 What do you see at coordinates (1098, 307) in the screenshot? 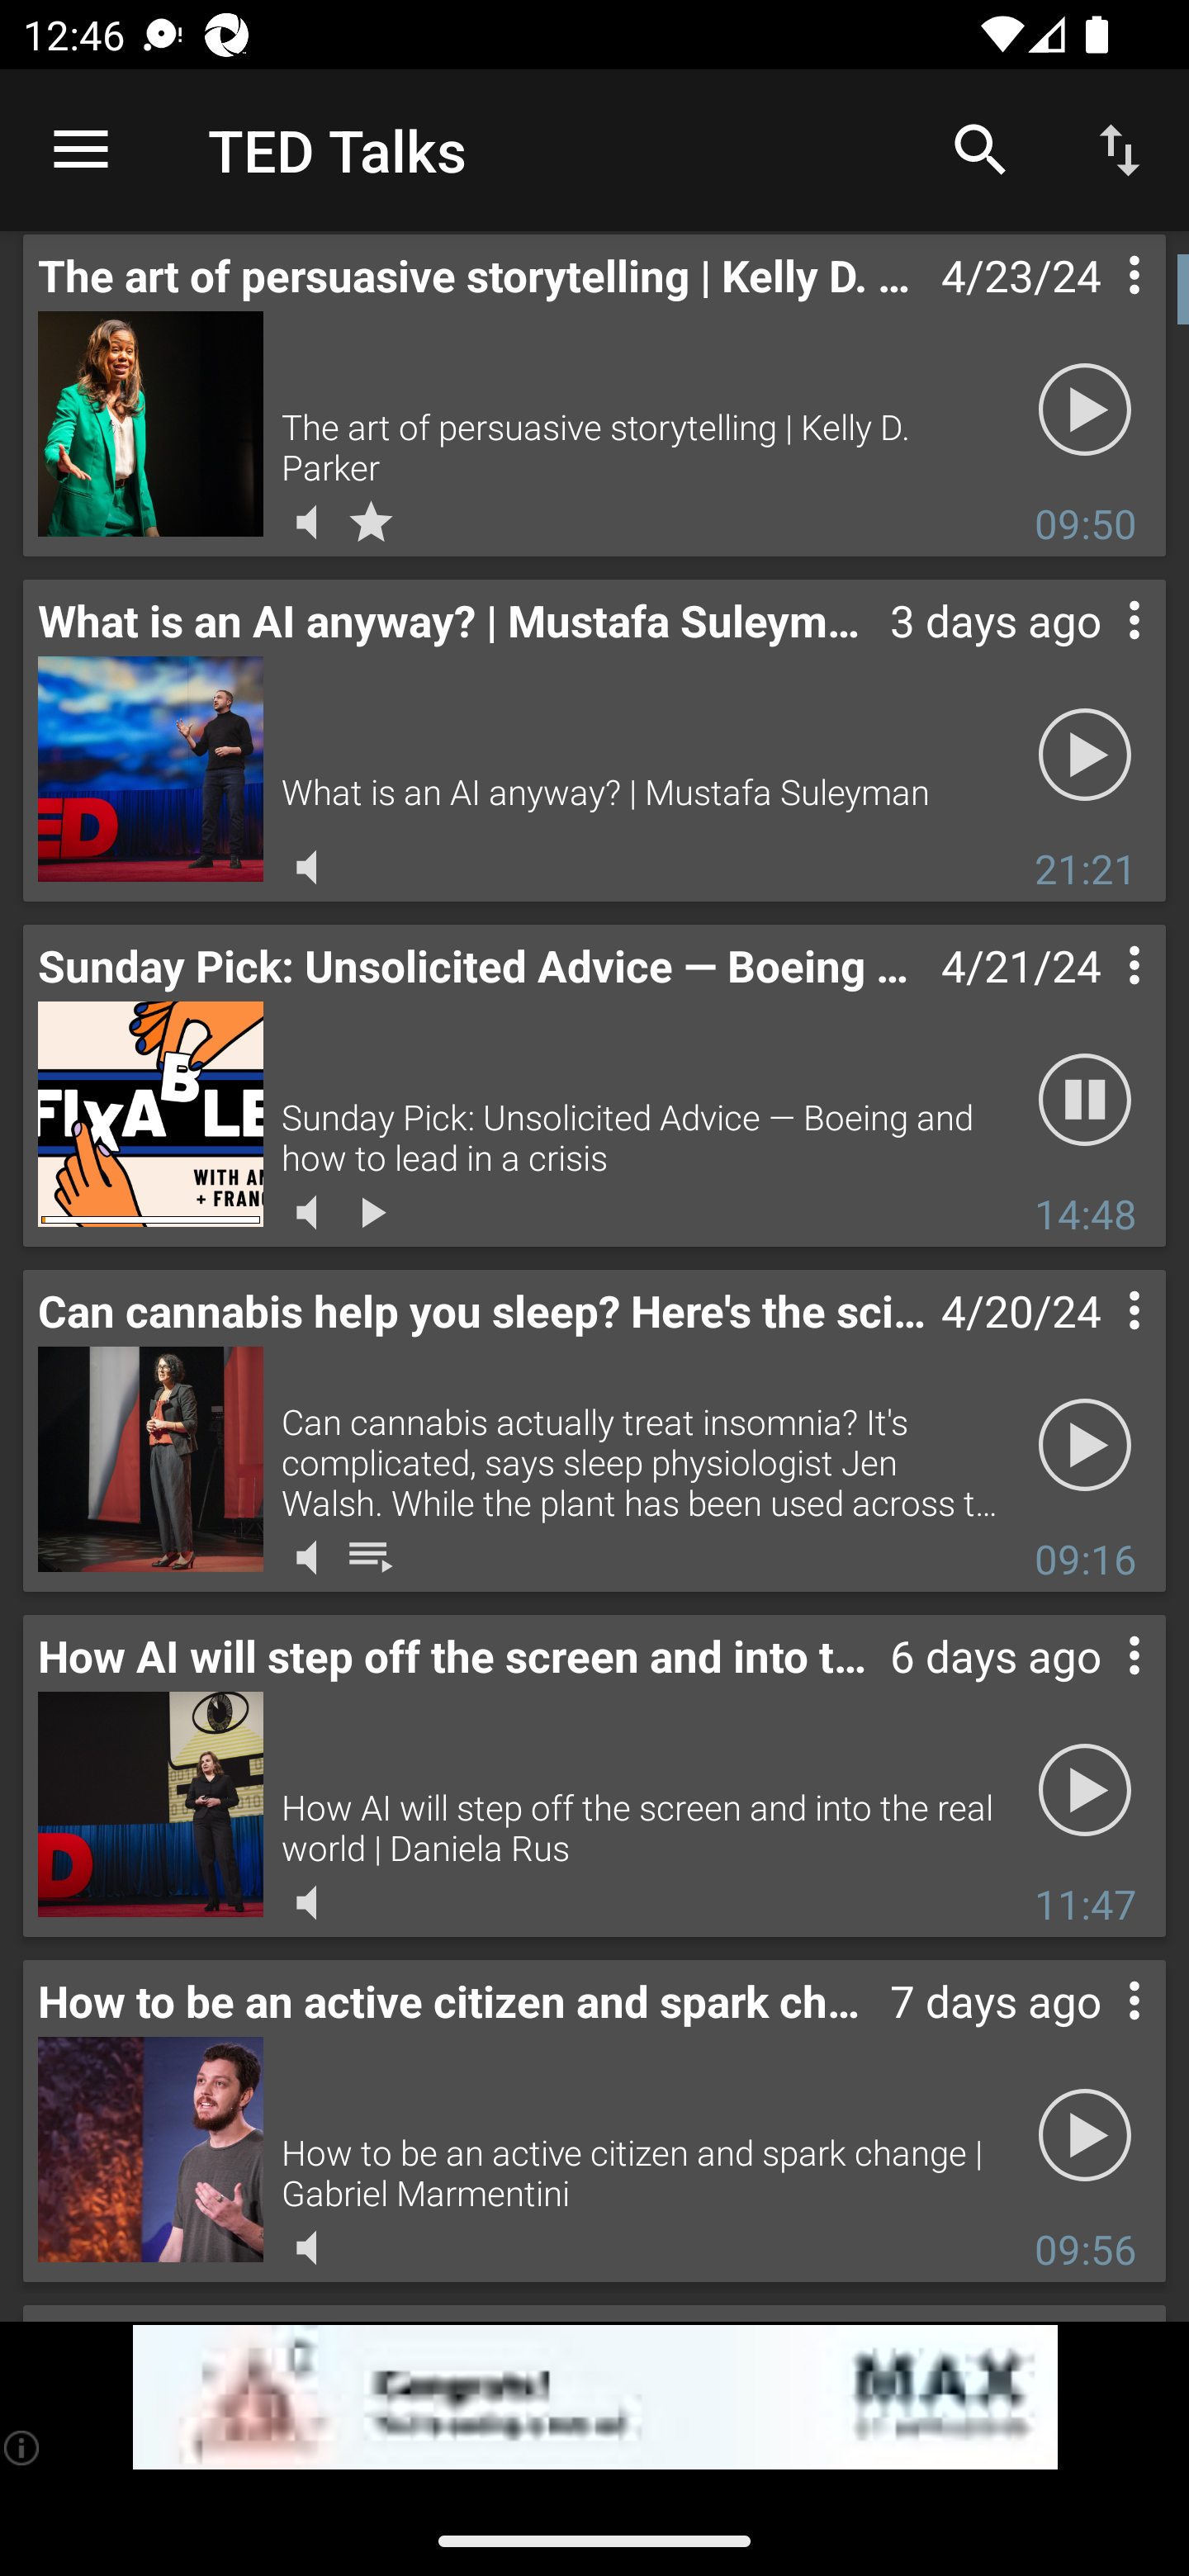
I see `Contextual menu` at bounding box center [1098, 307].